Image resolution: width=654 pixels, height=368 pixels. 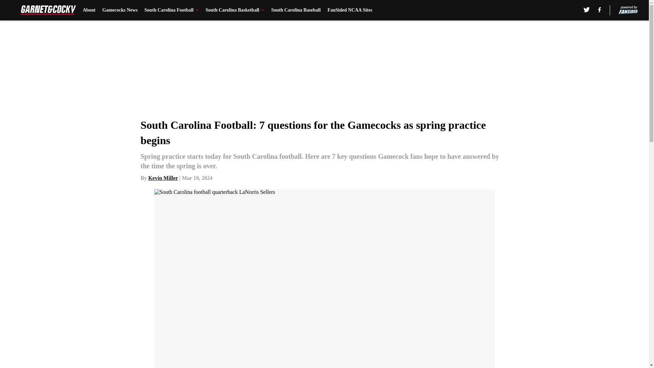 What do you see at coordinates (296, 10) in the screenshot?
I see `South Carolina Baseball` at bounding box center [296, 10].